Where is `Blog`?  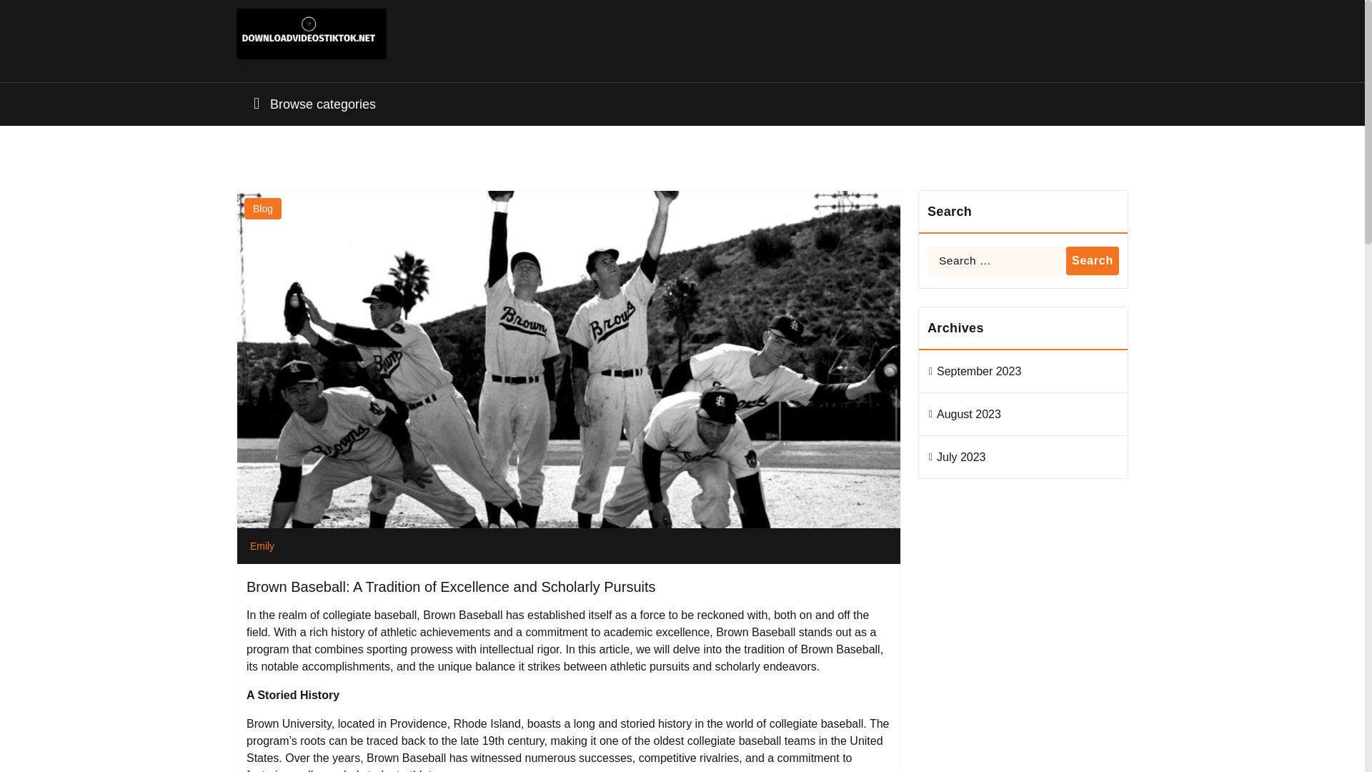
Blog is located at coordinates (262, 208).